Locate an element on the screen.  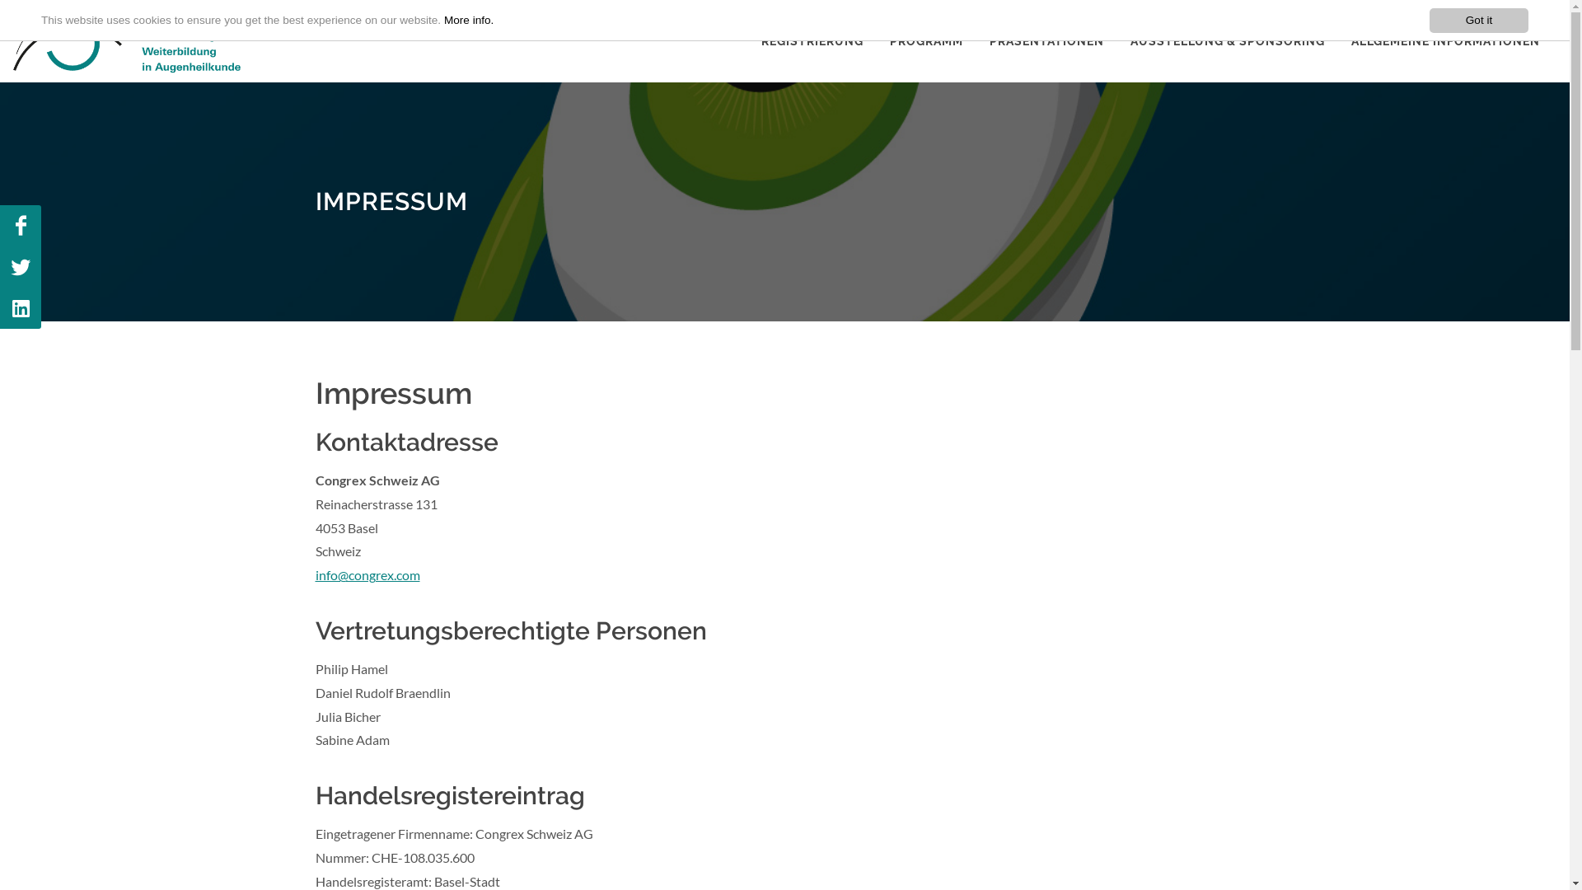
AUSSTELLUNG & SPONSORING is located at coordinates (1228, 41).